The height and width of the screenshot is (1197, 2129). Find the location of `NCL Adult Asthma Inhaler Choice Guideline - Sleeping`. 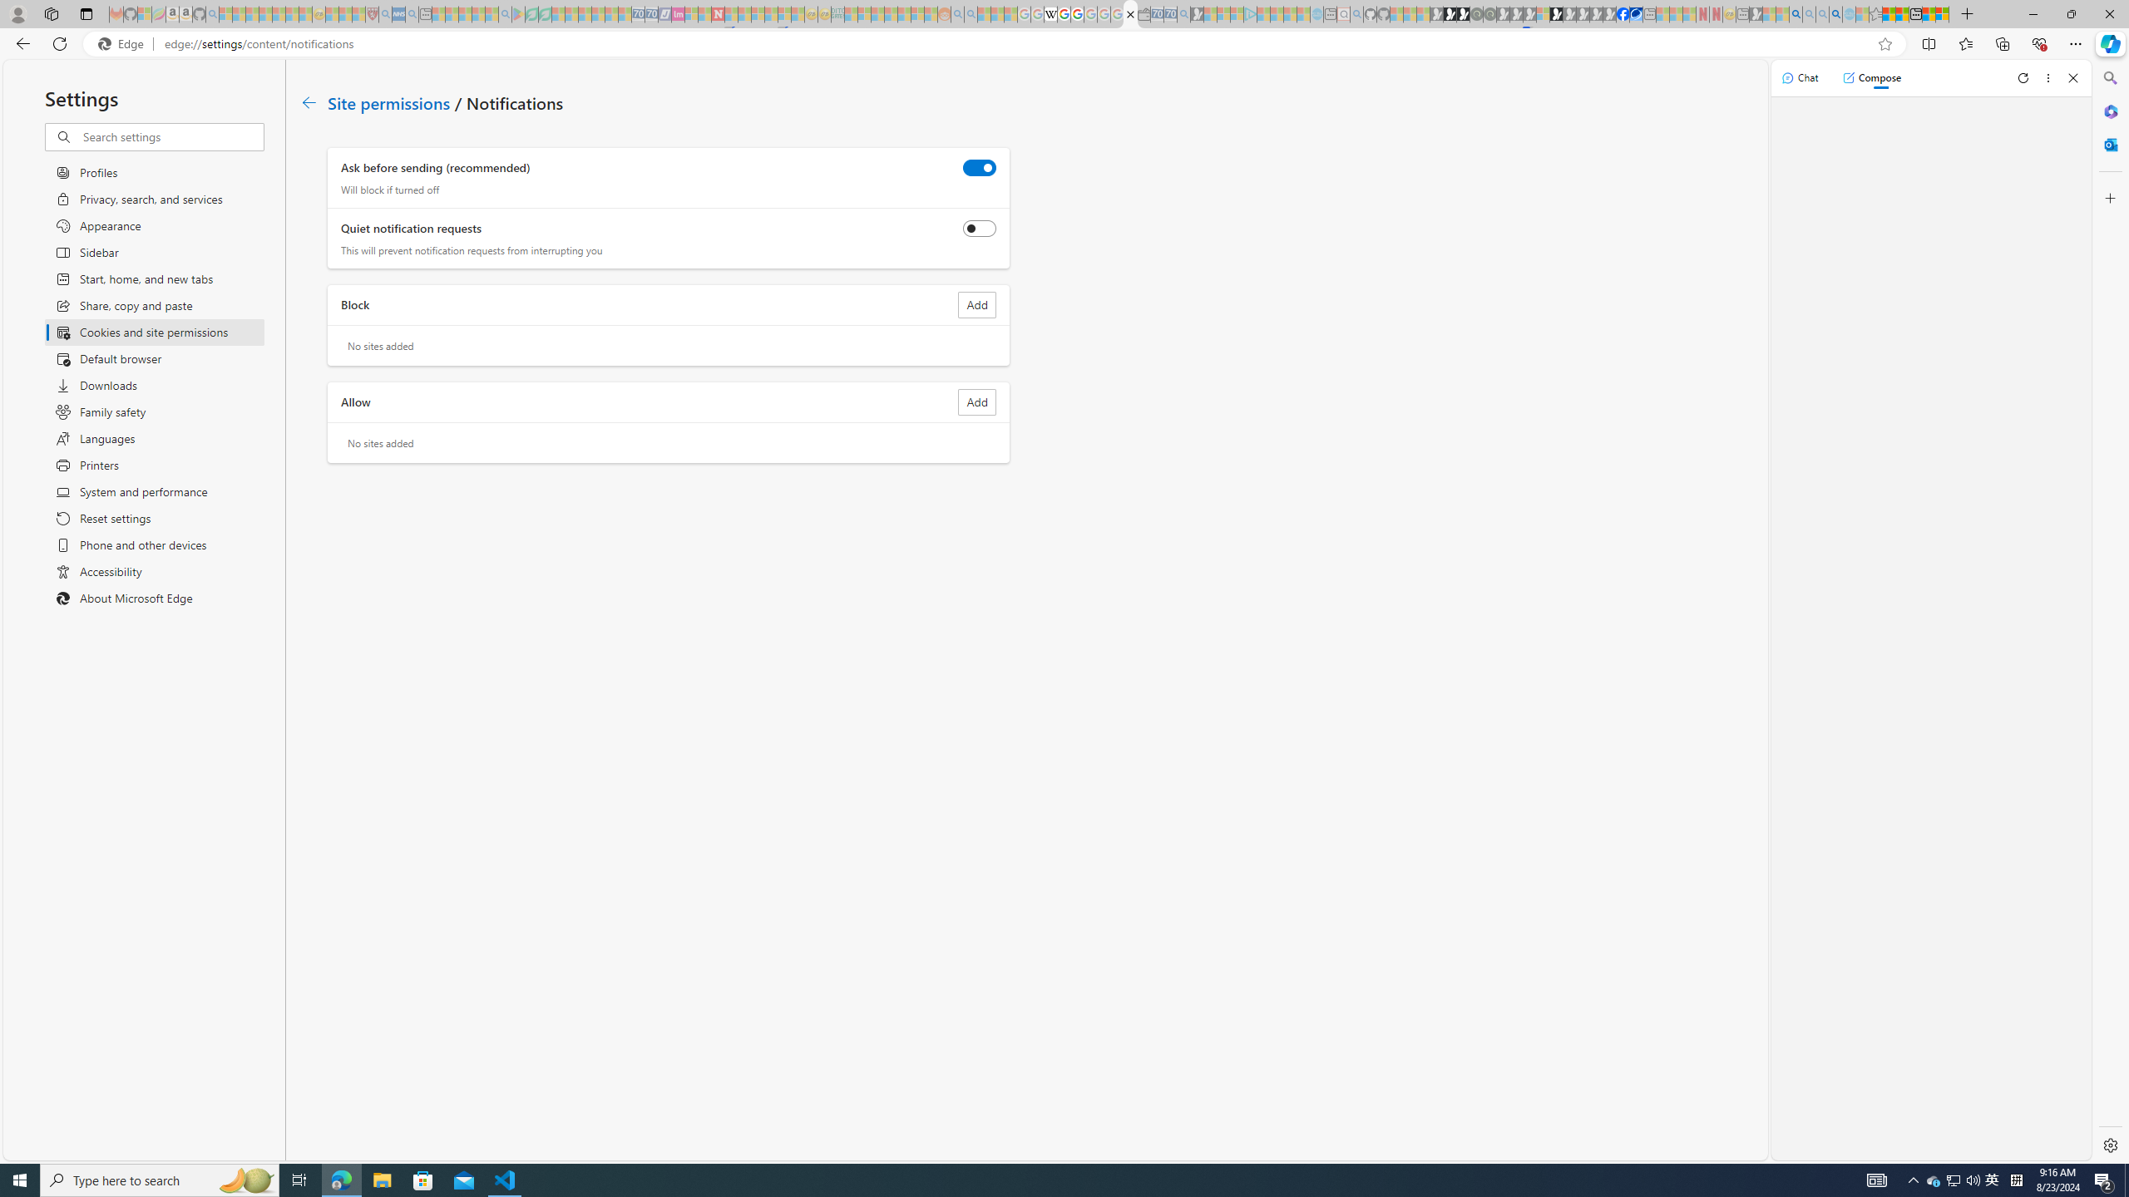

NCL Adult Asthma Inhaler Choice Guideline - Sleeping is located at coordinates (399, 14).